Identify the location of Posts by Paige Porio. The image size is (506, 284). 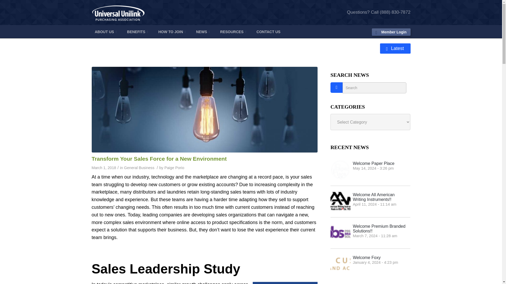
(174, 168).